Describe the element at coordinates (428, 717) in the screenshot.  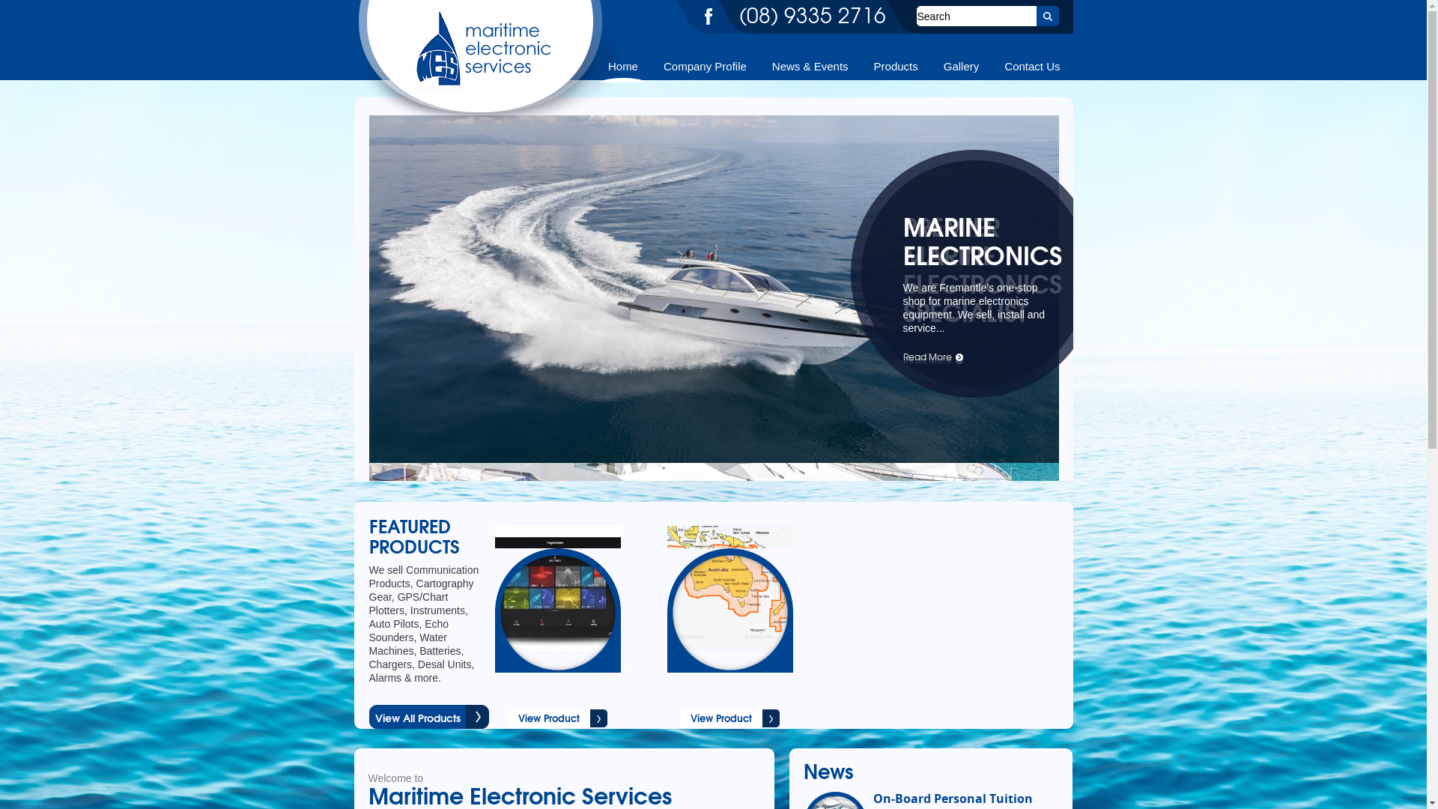
I see `View All Products` at that location.